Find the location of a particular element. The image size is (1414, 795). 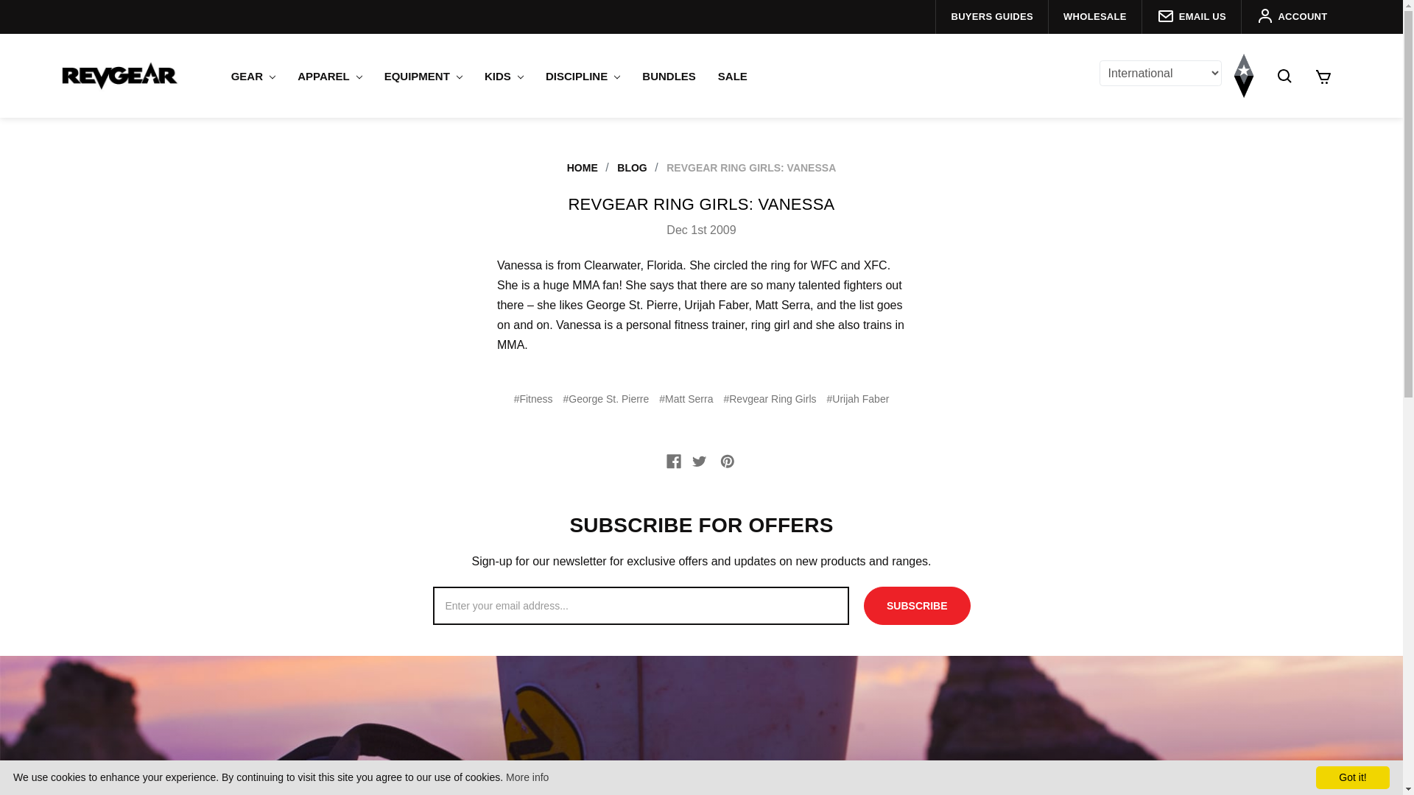

EMAIL US is located at coordinates (1191, 17).